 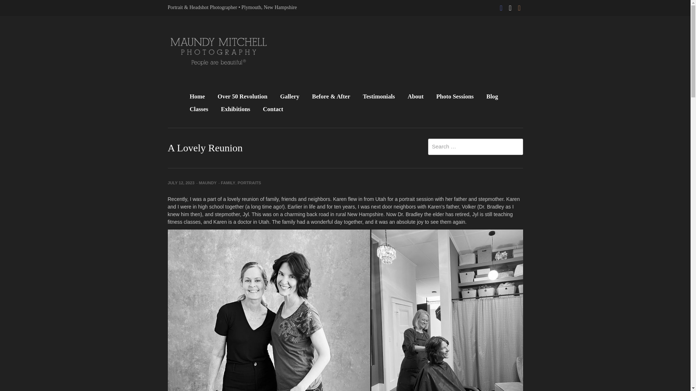 What do you see at coordinates (415, 97) in the screenshot?
I see `About` at bounding box center [415, 97].